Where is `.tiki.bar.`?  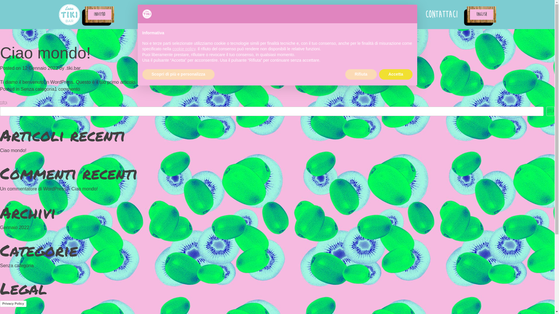 .tiki.bar. is located at coordinates (73, 68).